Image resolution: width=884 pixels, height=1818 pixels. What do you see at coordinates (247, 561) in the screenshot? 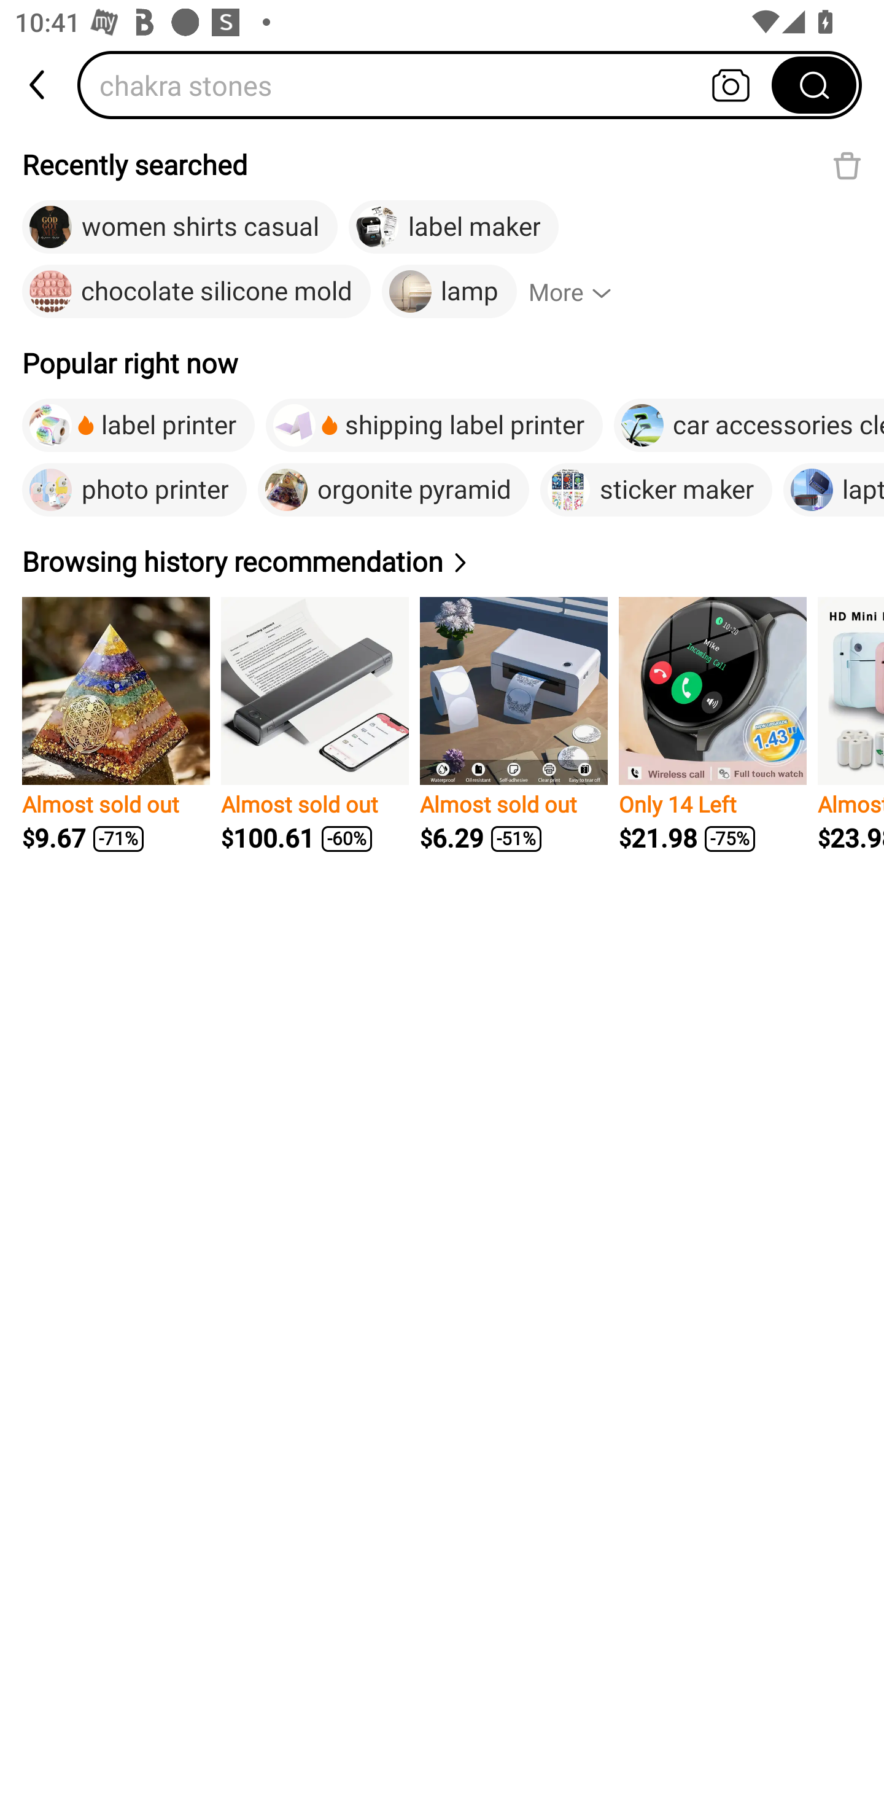
I see `Browsing history recommendation` at bounding box center [247, 561].